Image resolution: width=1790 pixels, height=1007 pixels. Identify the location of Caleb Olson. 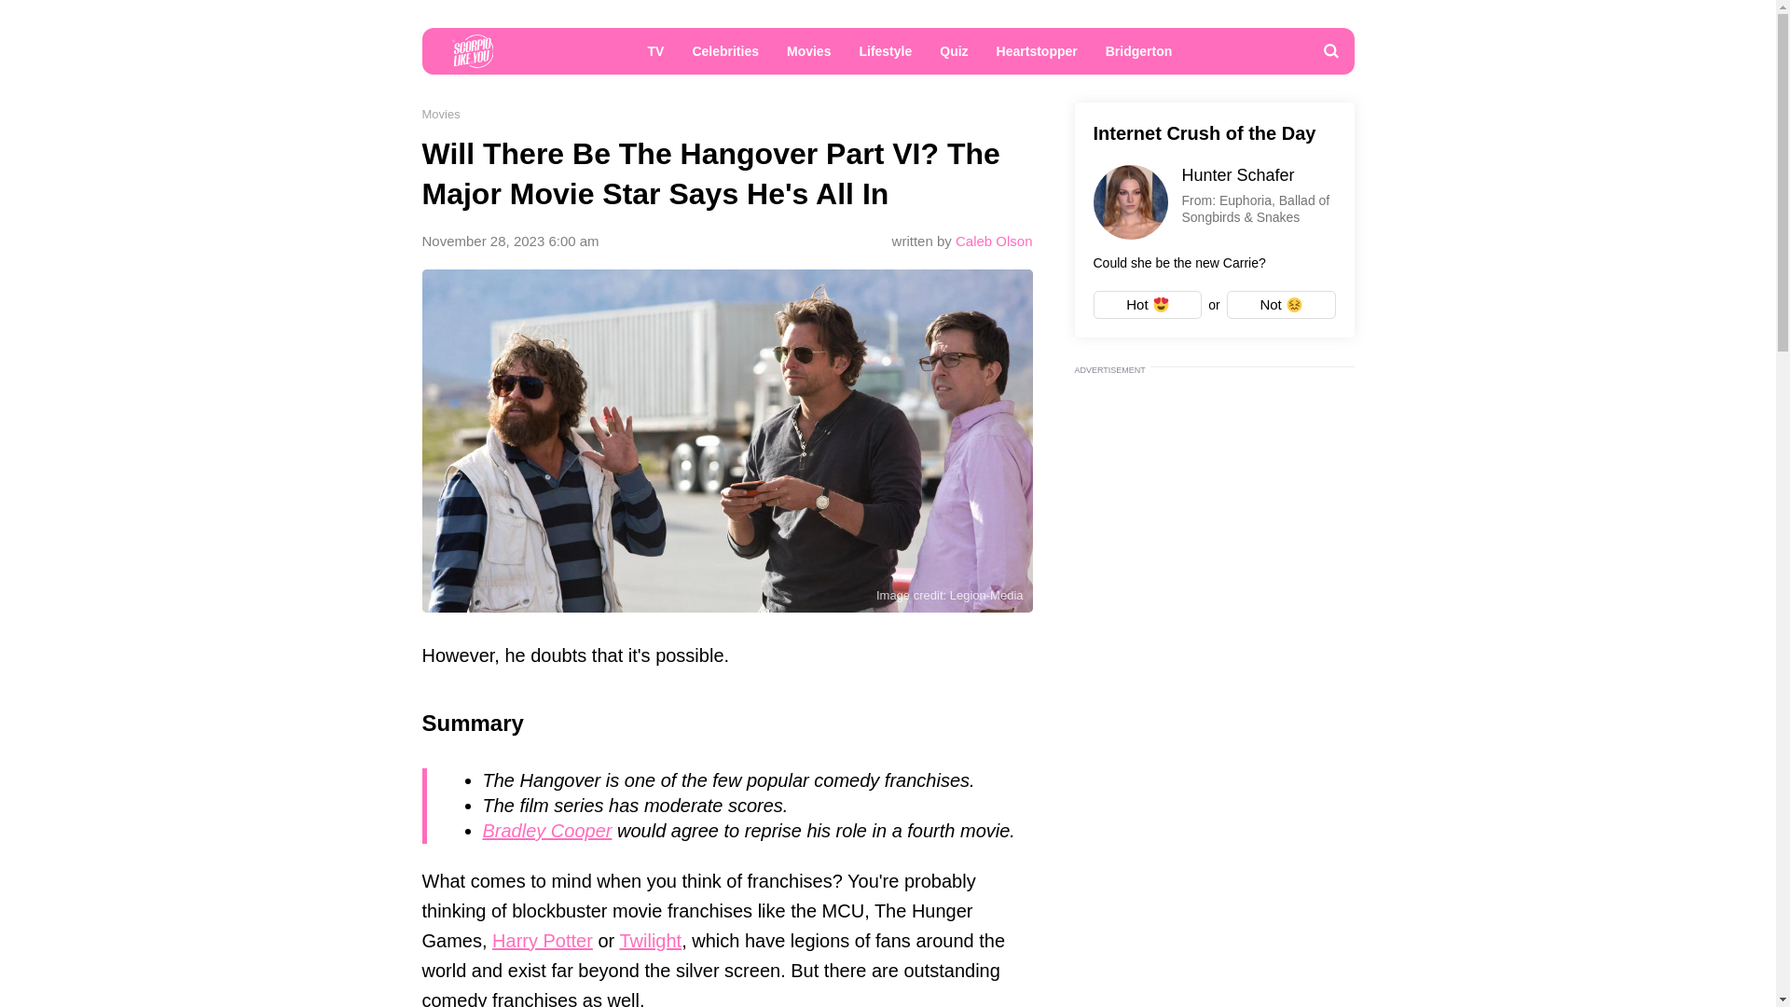
(994, 241).